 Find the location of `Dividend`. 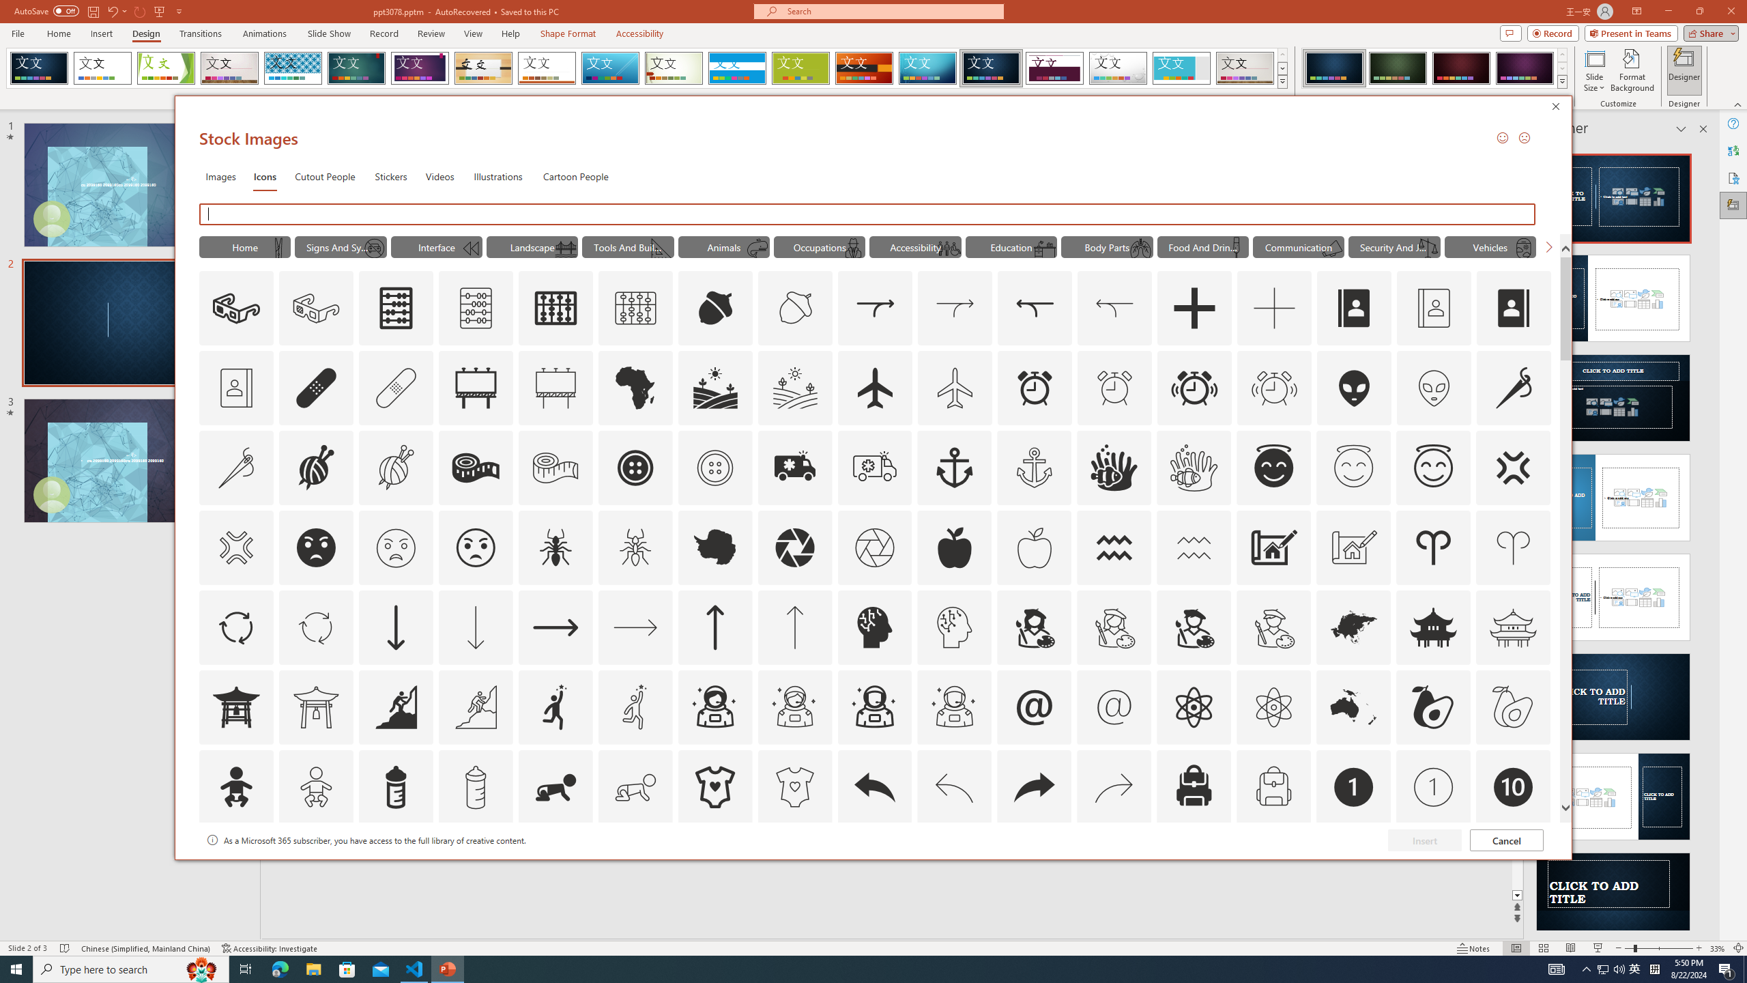

Dividend is located at coordinates (1055, 68).